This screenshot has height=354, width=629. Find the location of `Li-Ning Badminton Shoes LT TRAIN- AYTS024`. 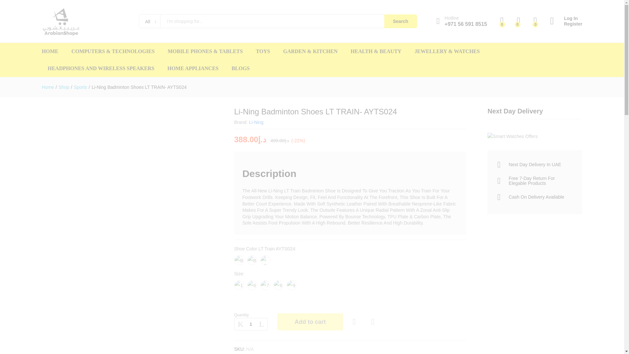

Li-Ning Badminton Shoes LT TRAIN- AYTS024 is located at coordinates (139, 87).